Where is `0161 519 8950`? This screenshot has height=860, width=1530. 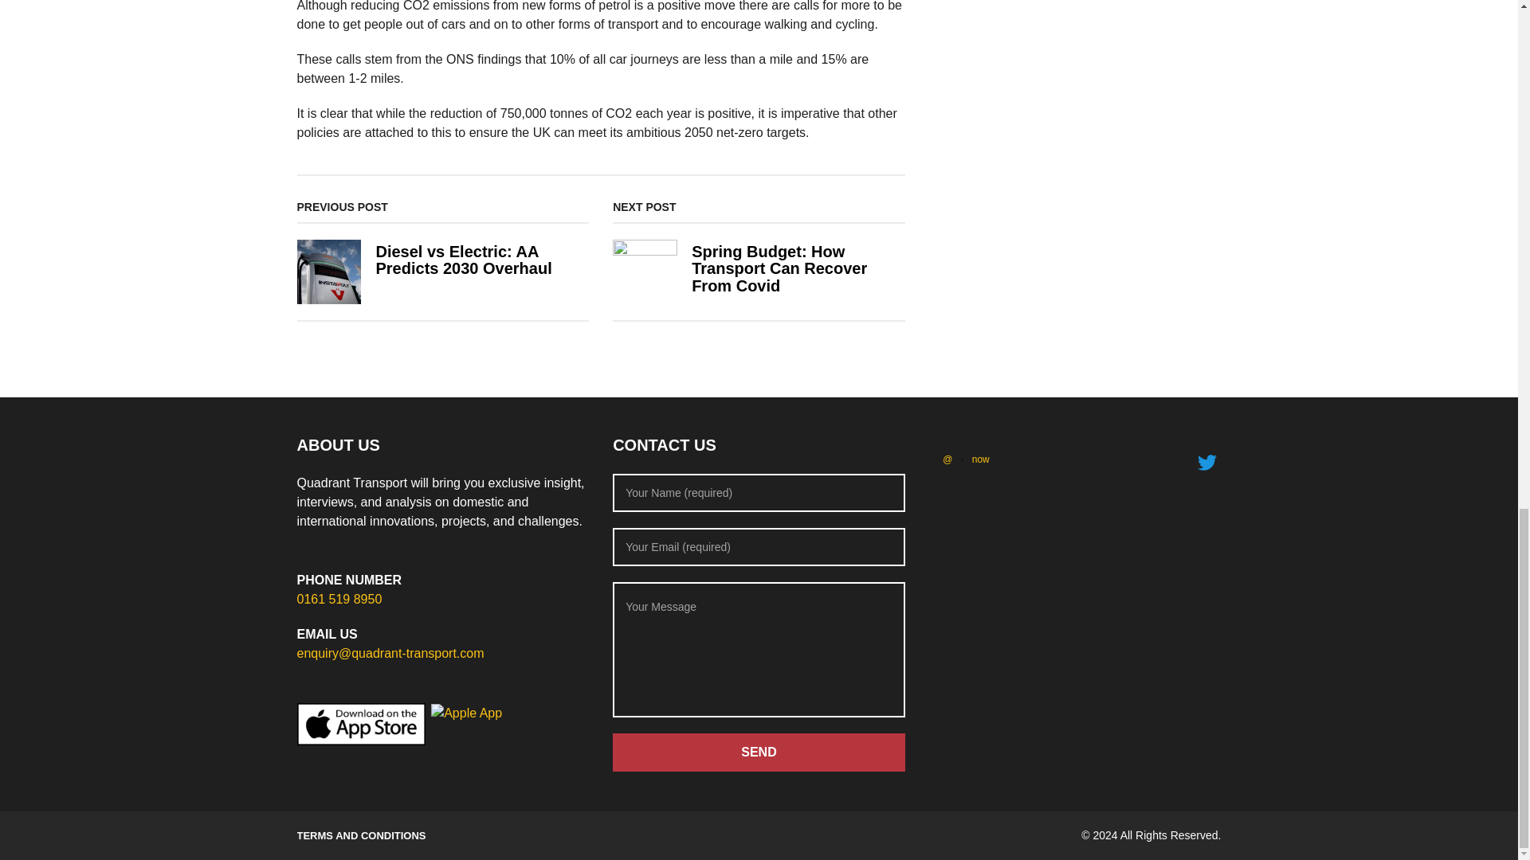
0161 519 8950 is located at coordinates (339, 599).